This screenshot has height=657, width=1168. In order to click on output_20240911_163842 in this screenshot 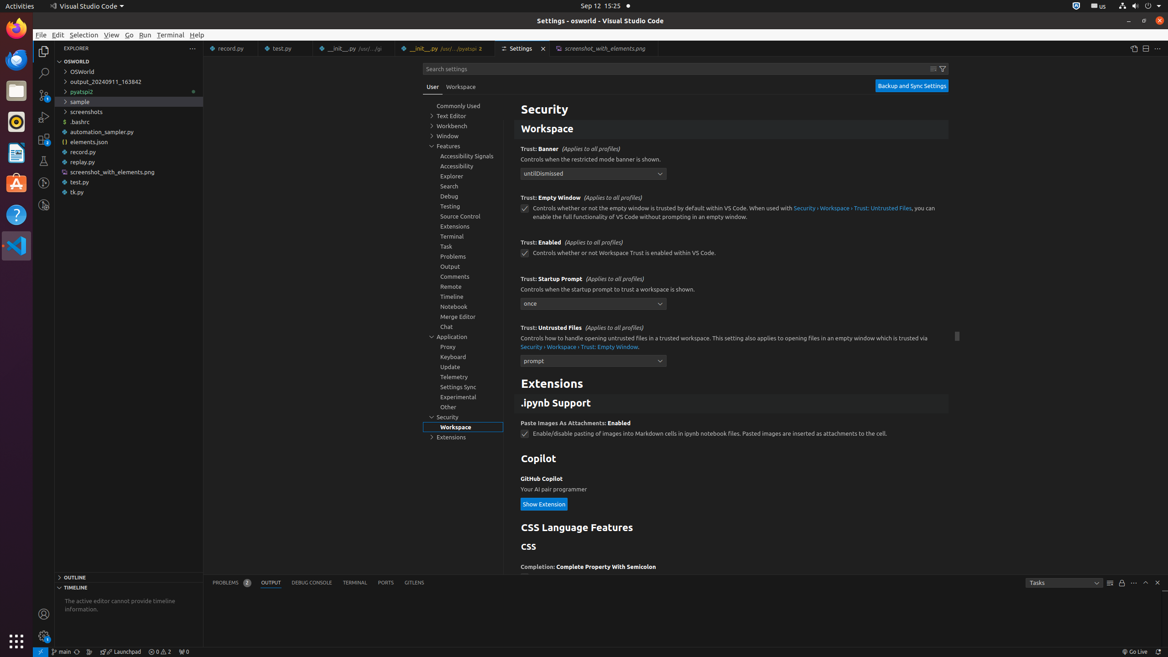, I will do `click(129, 82)`.